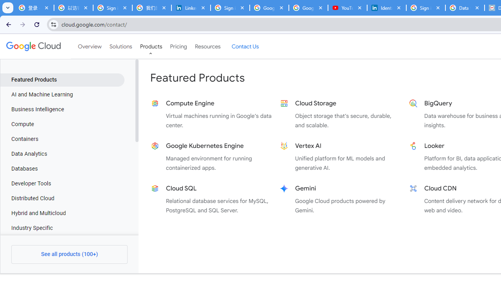 The width and height of the screenshot is (501, 281). Describe the element at coordinates (62, 80) in the screenshot. I see `Featured Products` at that location.